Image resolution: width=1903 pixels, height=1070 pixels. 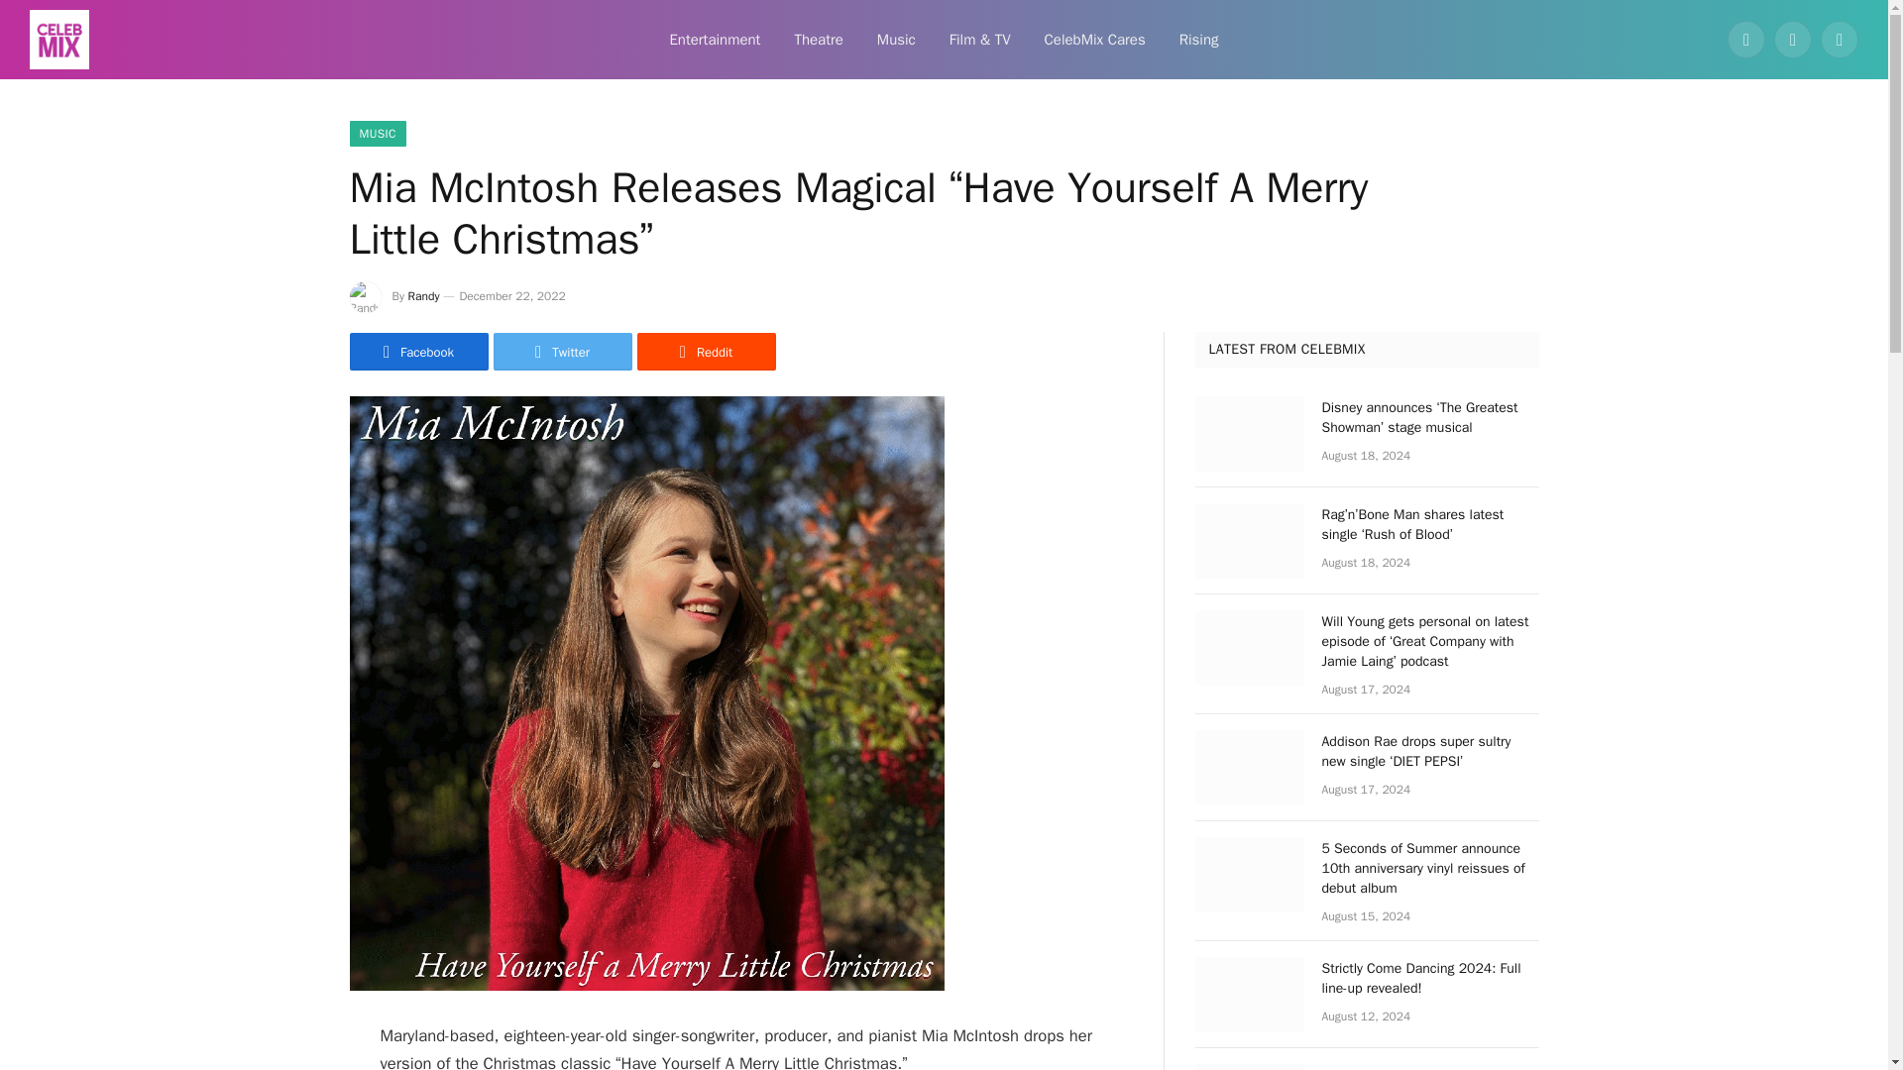 What do you see at coordinates (417, 351) in the screenshot?
I see `Share on Facebook` at bounding box center [417, 351].